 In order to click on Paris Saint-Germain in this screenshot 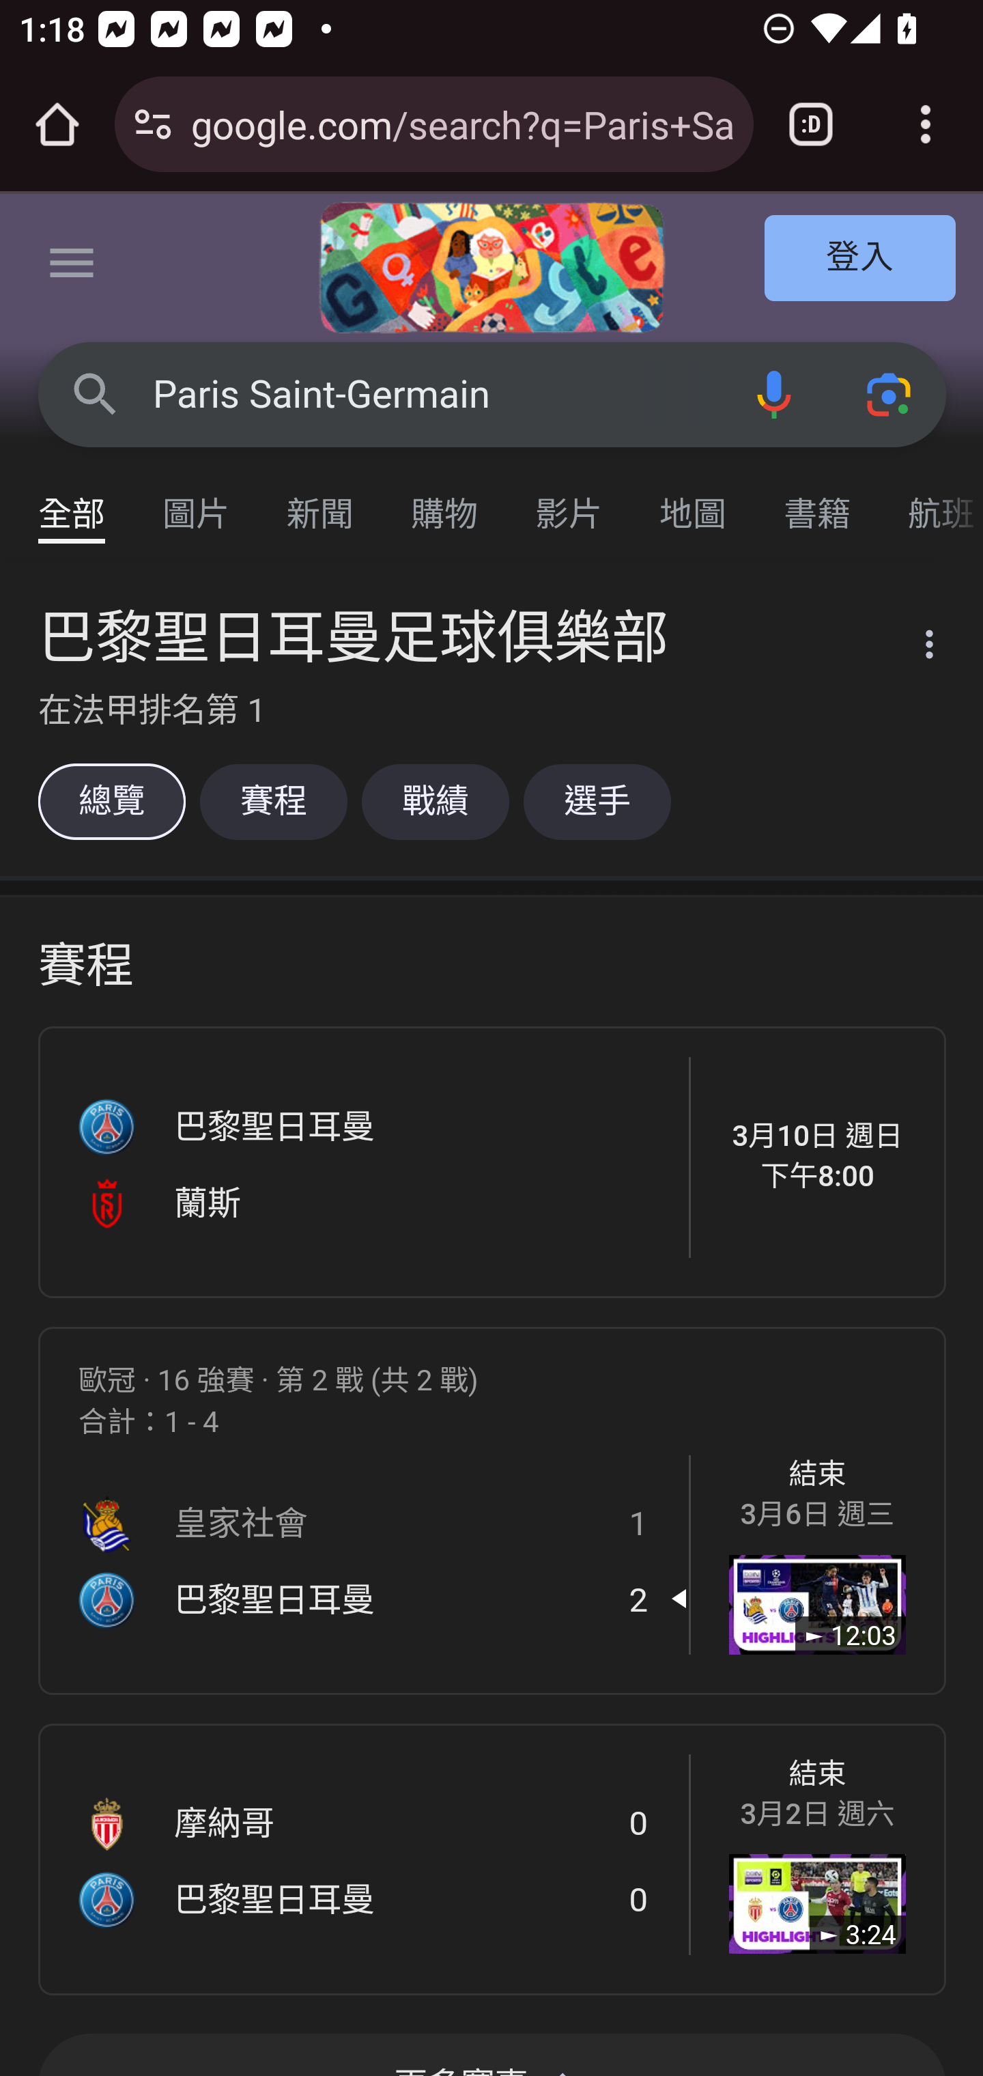, I will do `click(434, 395)`.